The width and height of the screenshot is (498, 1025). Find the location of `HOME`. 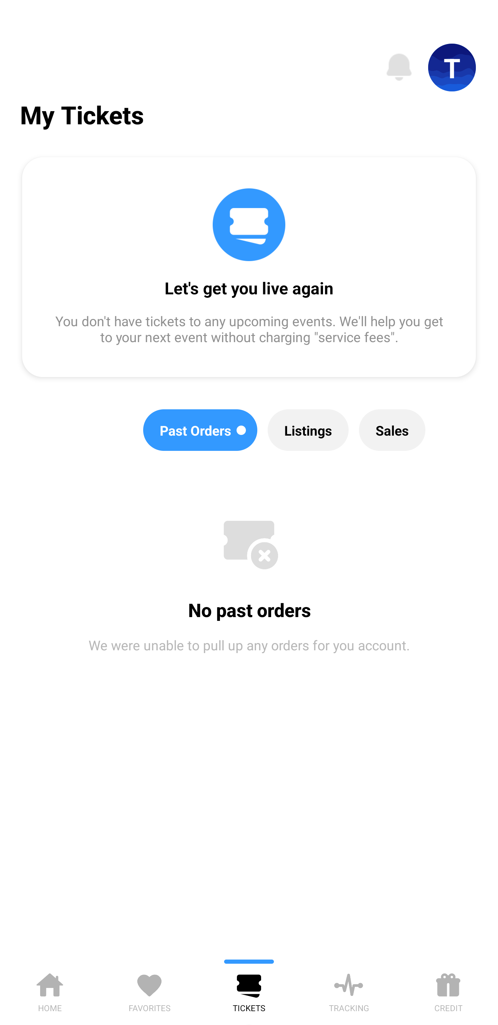

HOME is located at coordinates (50, 990).